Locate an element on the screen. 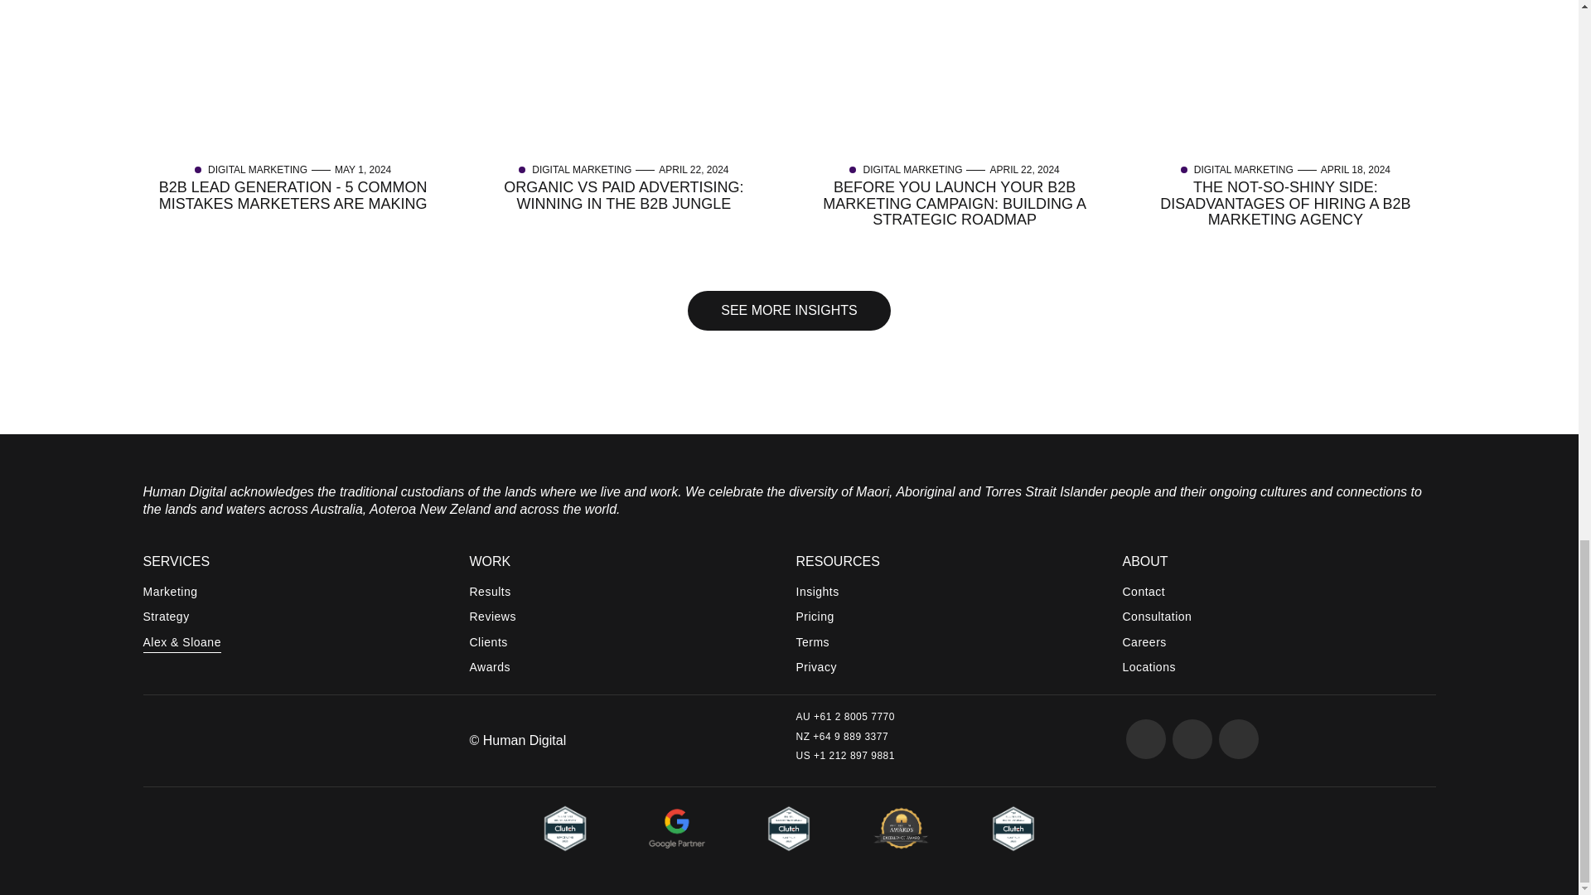  Pricing is located at coordinates (817, 618).